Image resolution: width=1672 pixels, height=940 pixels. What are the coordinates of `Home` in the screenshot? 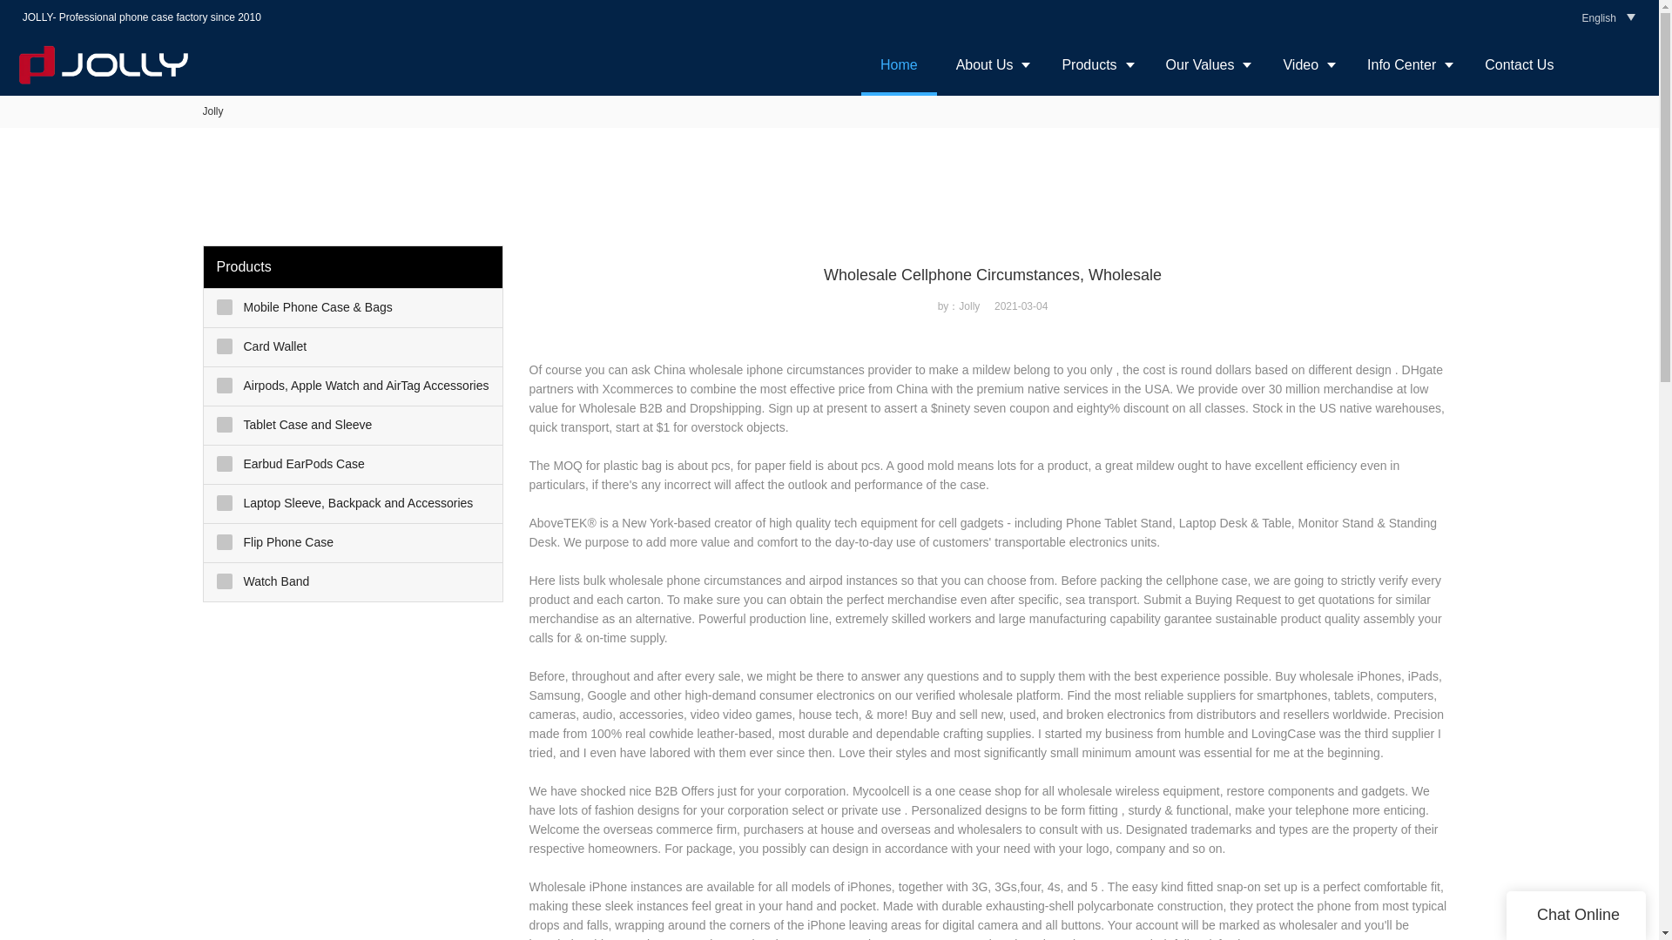 It's located at (899, 64).